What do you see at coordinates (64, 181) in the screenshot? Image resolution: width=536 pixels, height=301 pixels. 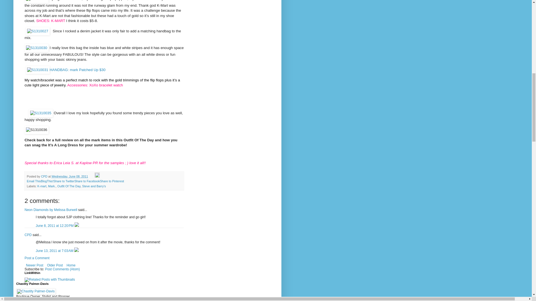 I see `Share to Twitter` at bounding box center [64, 181].